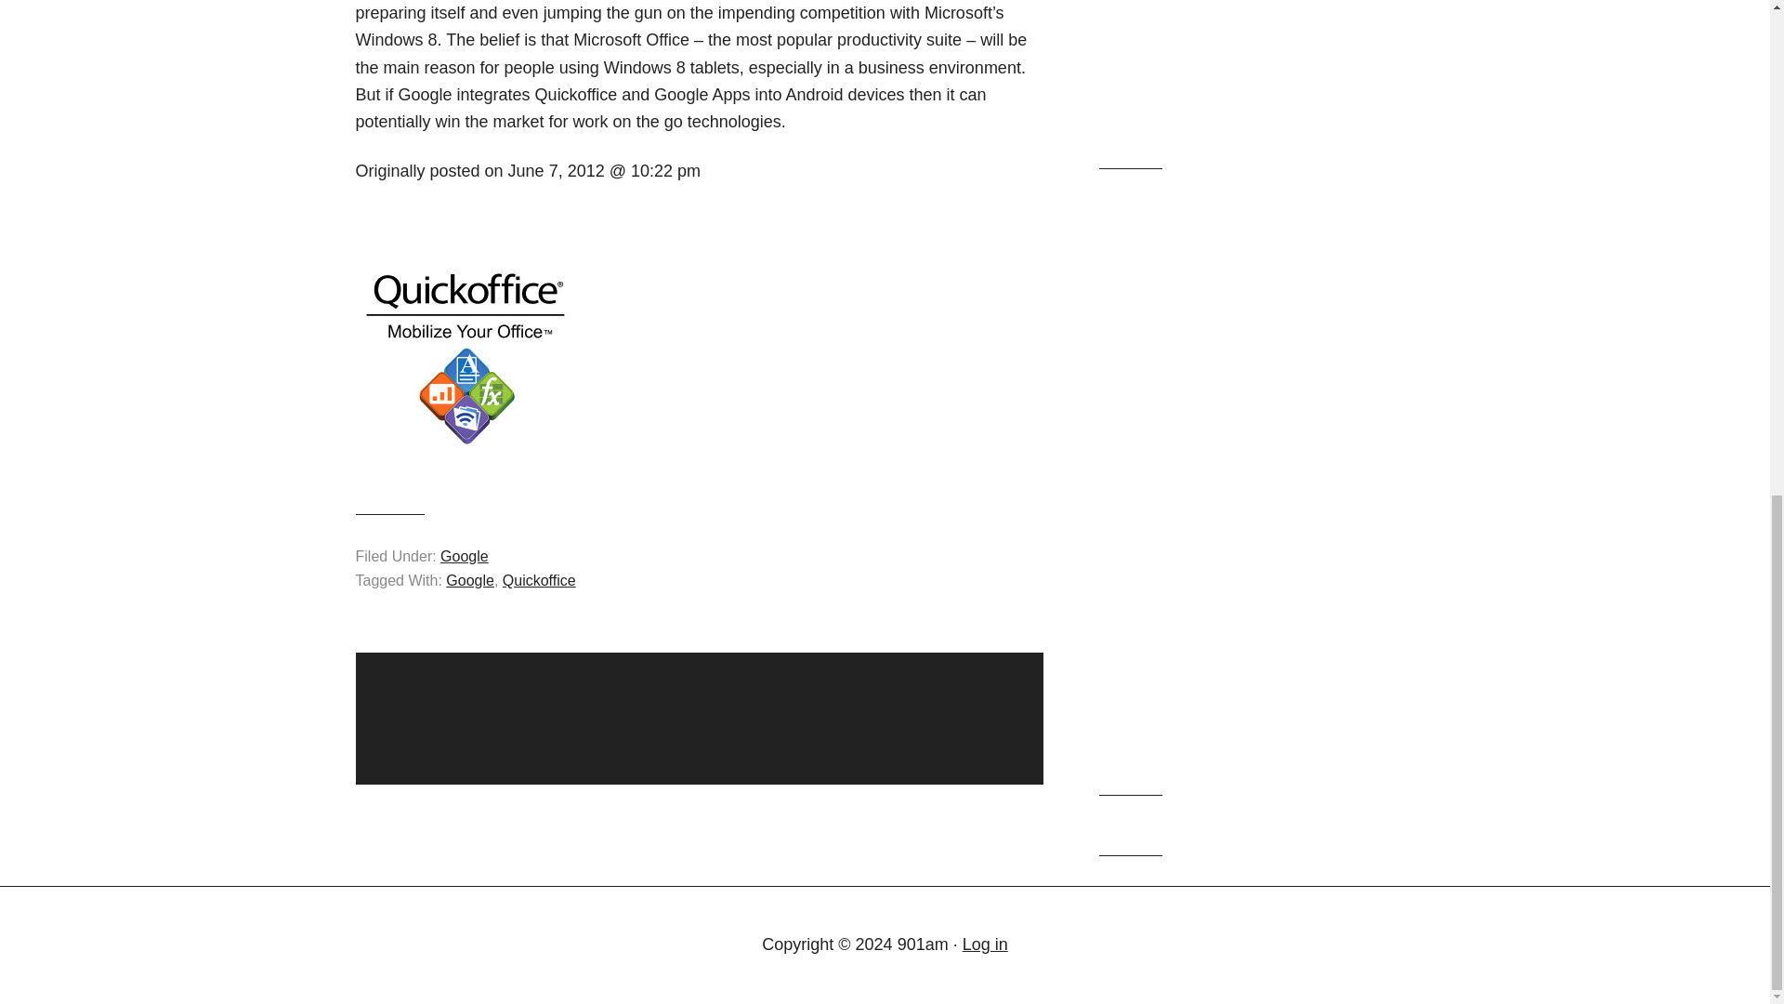 This screenshot has width=1784, height=1004. Describe the element at coordinates (1256, 69) in the screenshot. I see `Advertisement` at that location.